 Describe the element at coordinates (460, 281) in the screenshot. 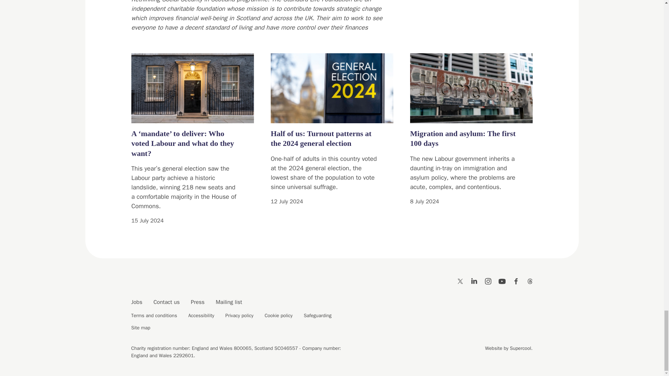

I see `Twitter` at that location.